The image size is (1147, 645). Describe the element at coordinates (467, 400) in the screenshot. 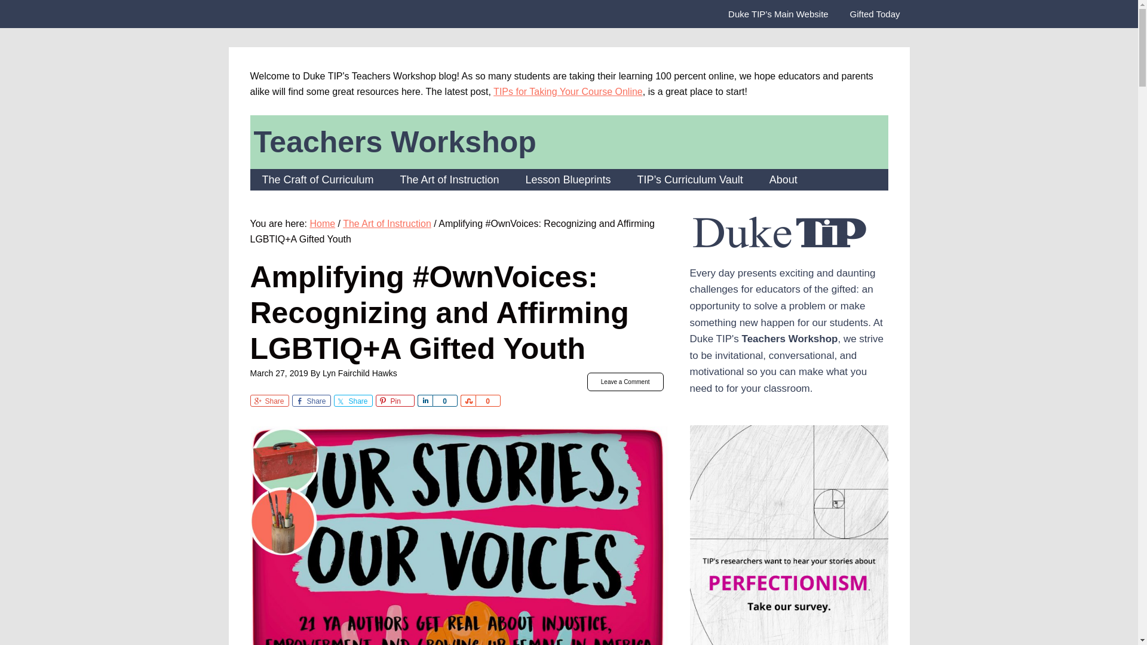

I see `Share` at that location.